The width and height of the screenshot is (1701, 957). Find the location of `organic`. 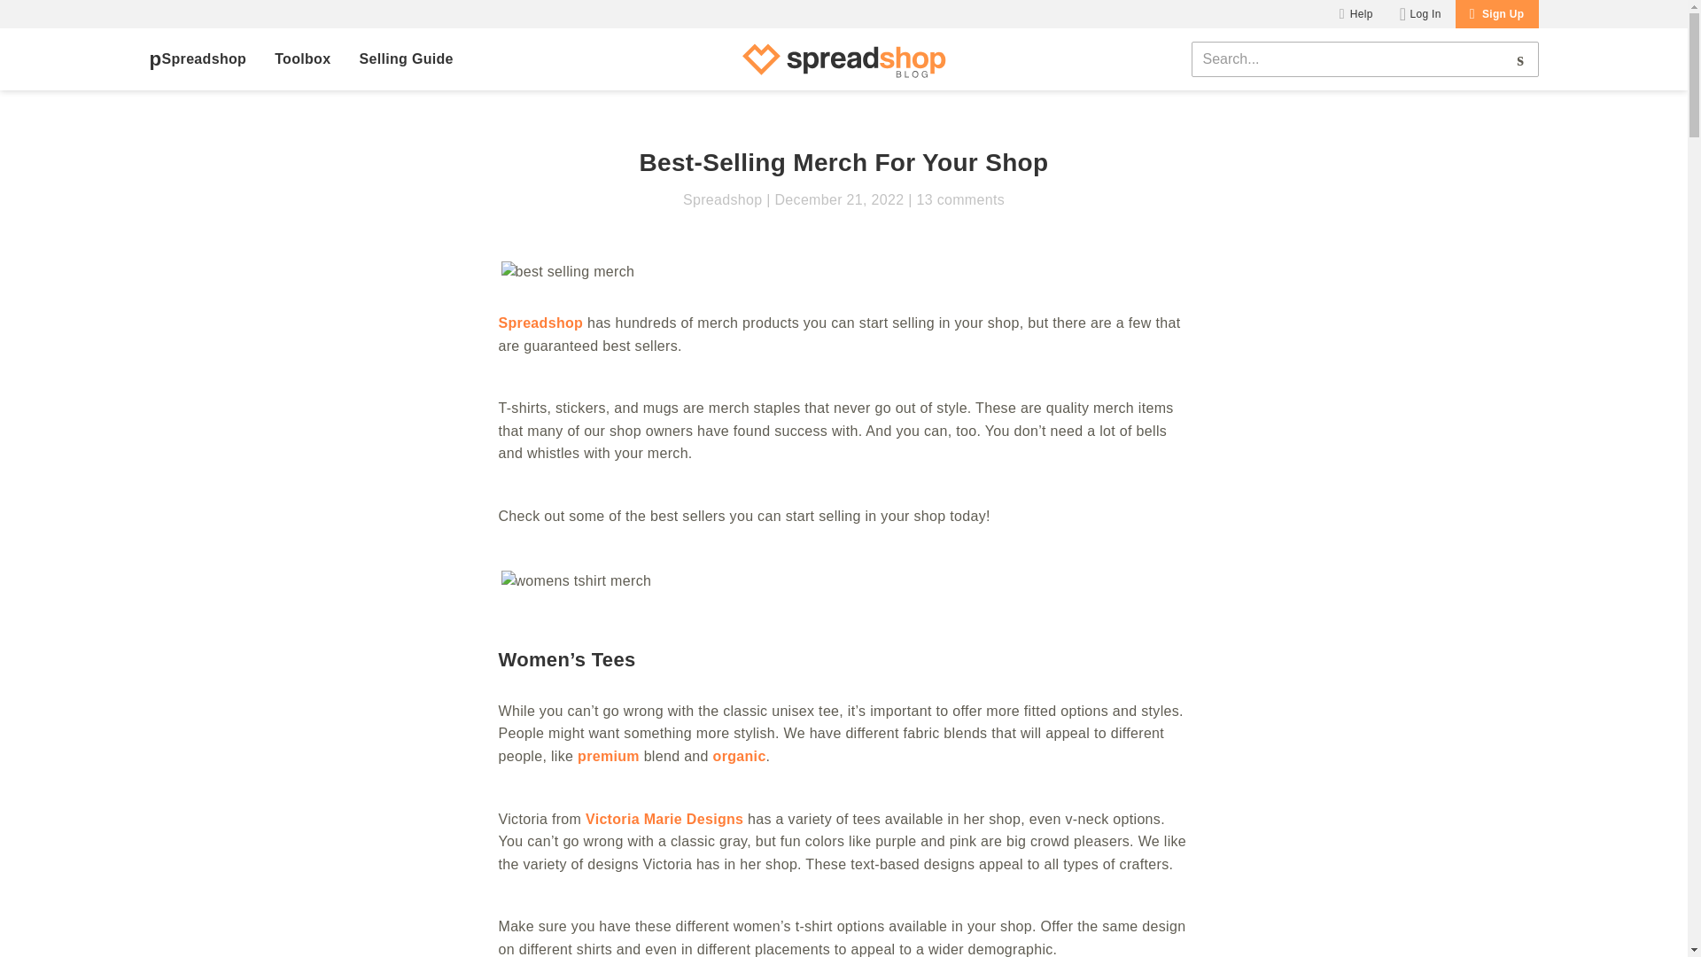

organic is located at coordinates (739, 755).